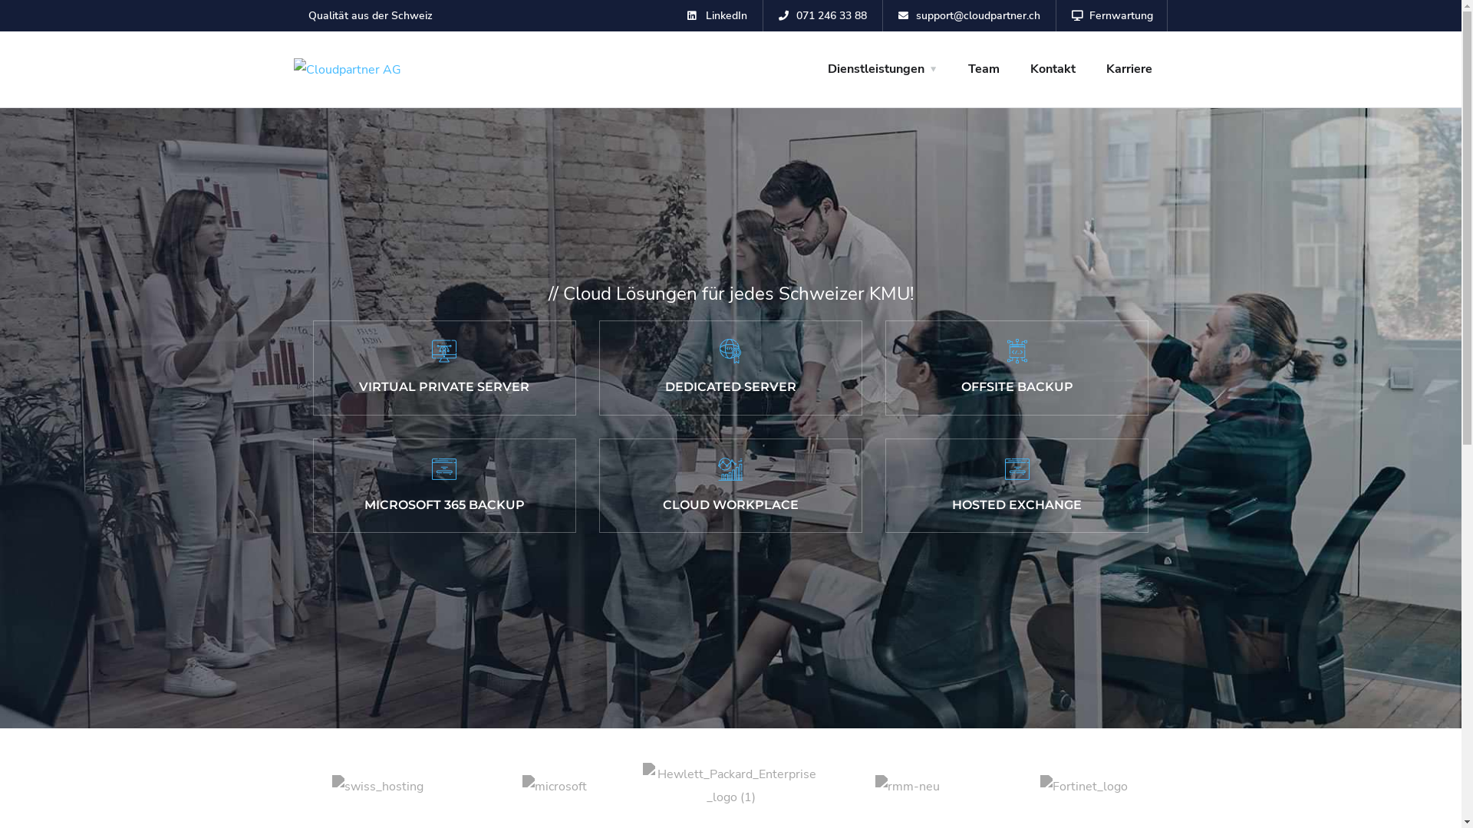 The image size is (1473, 828). What do you see at coordinates (717, 15) in the screenshot?
I see `LinkedIn` at bounding box center [717, 15].